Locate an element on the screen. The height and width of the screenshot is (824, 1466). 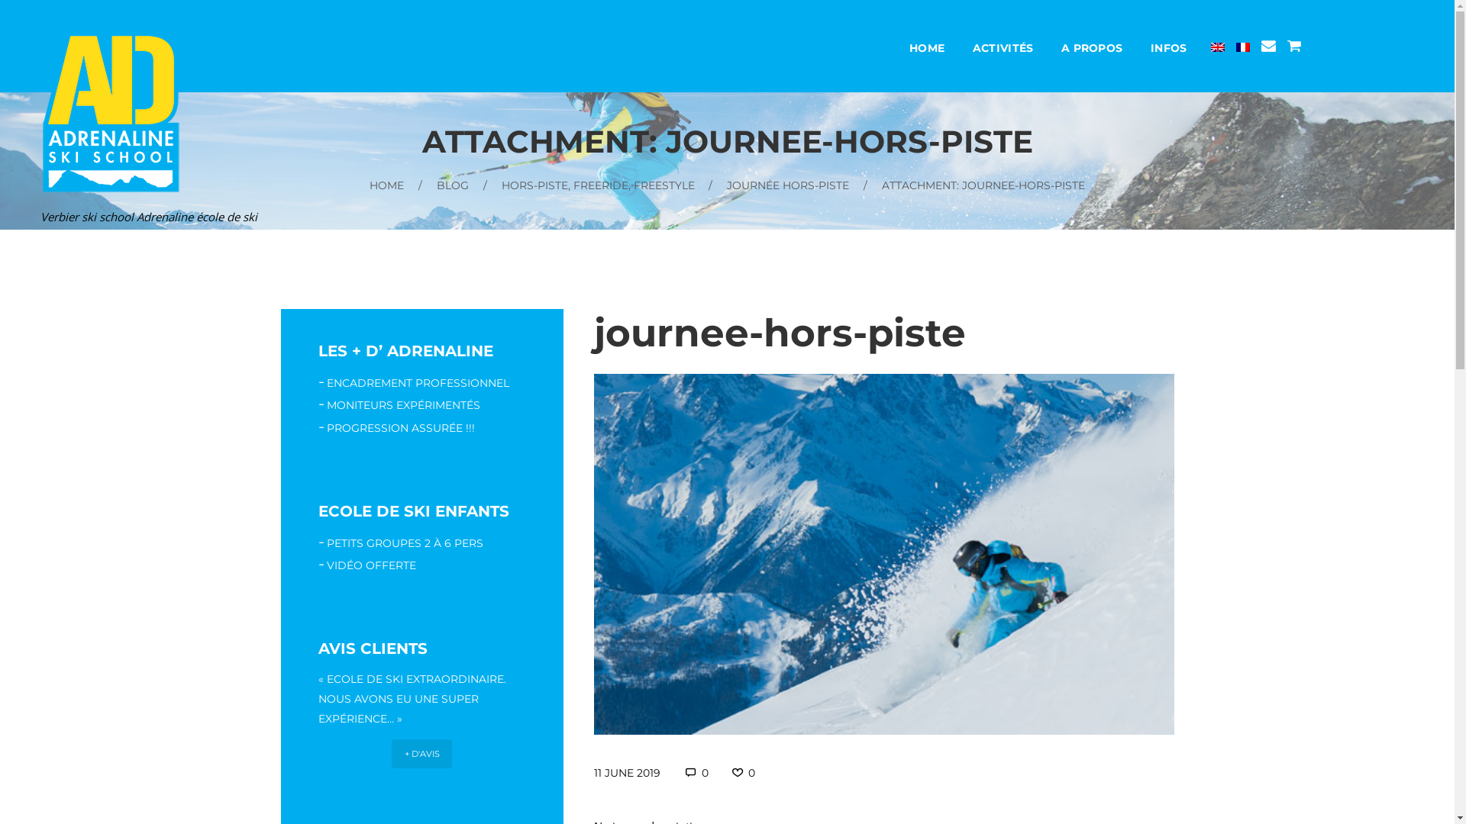
INFOS is located at coordinates (1169, 51).